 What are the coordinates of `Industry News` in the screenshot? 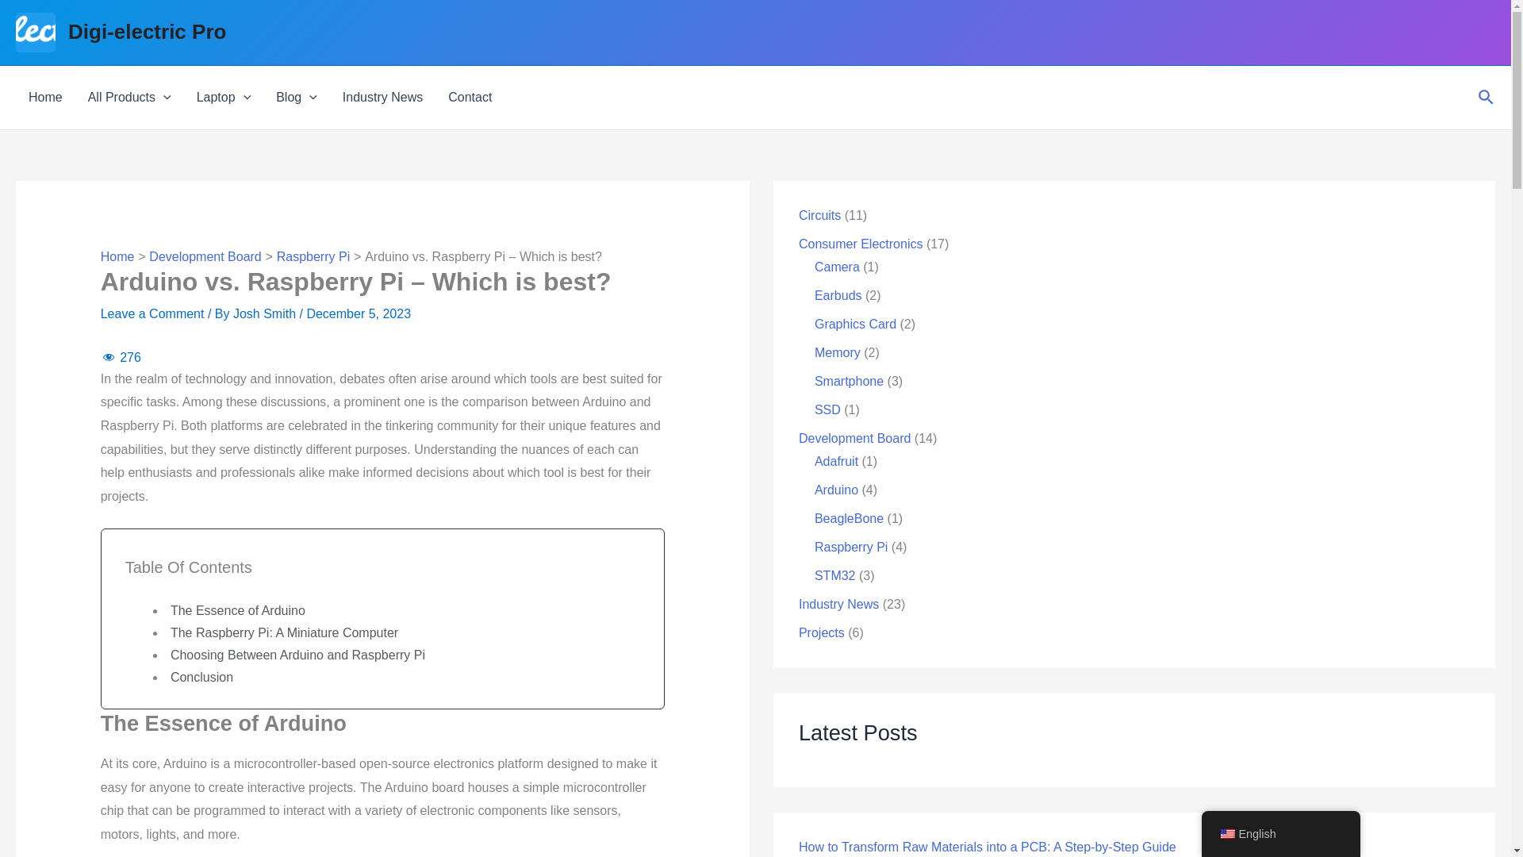 It's located at (382, 98).